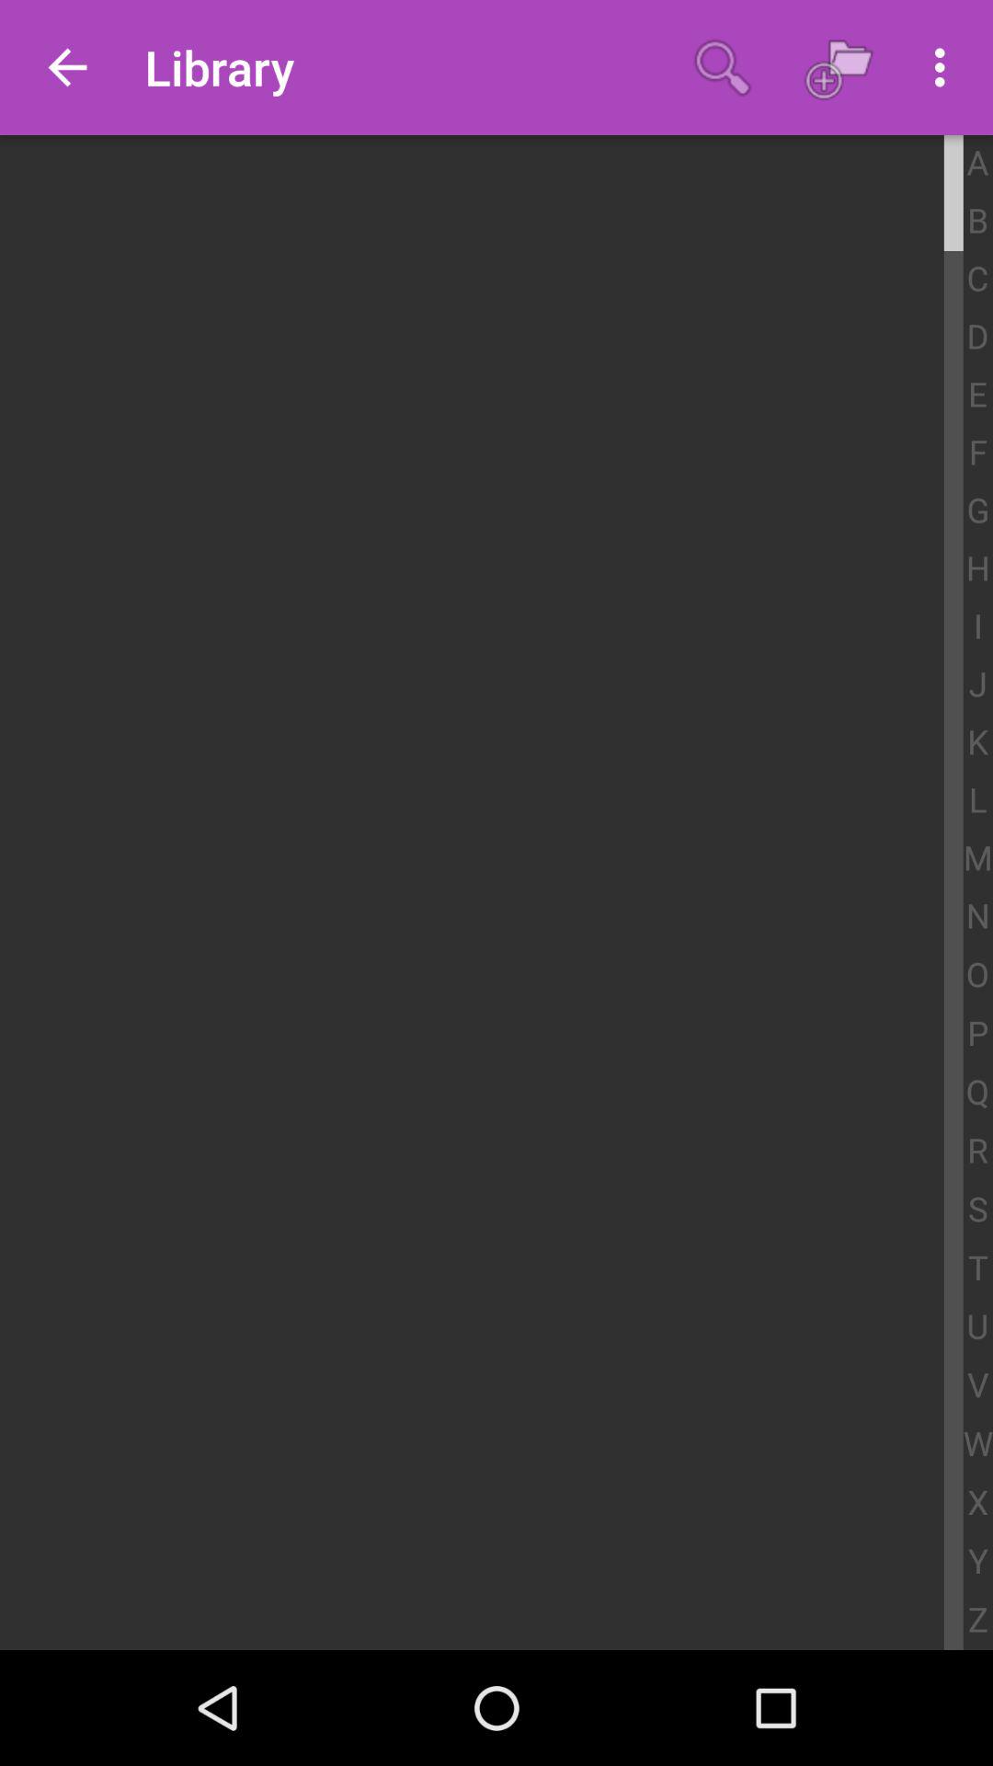  Describe the element at coordinates (978, 1562) in the screenshot. I see `swipe until the y item` at that location.